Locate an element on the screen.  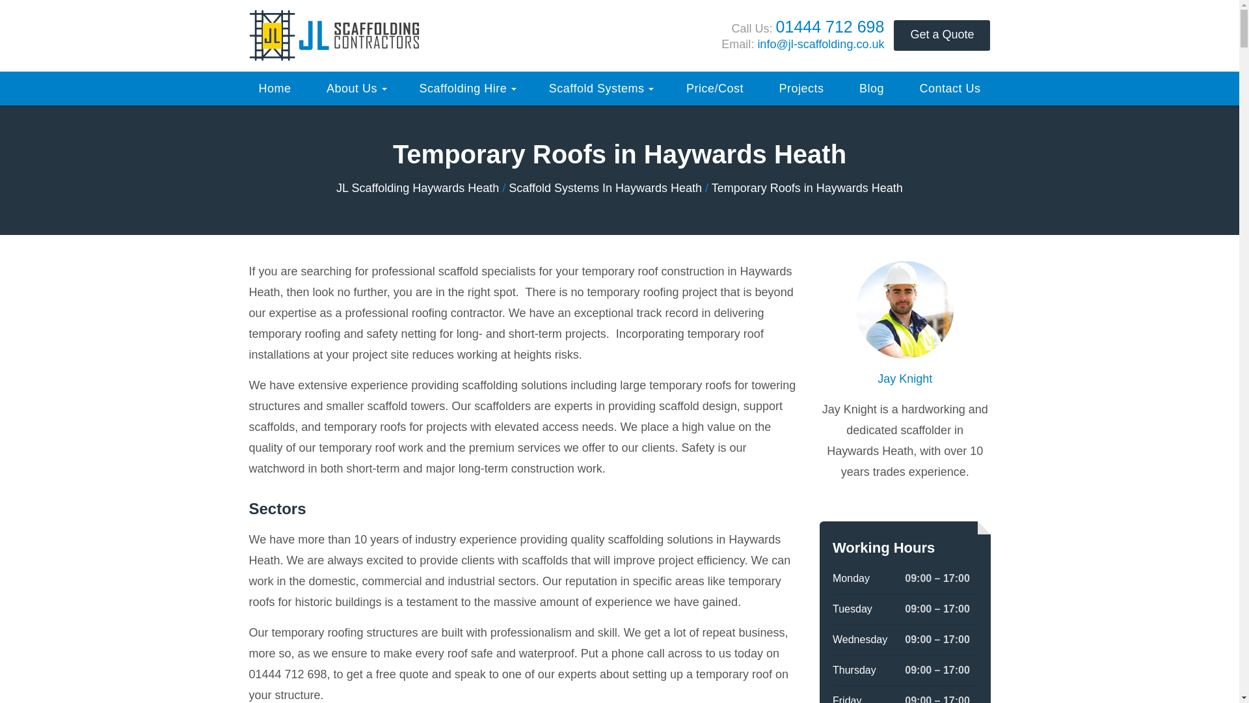
01444 712 698 is located at coordinates (830, 27).